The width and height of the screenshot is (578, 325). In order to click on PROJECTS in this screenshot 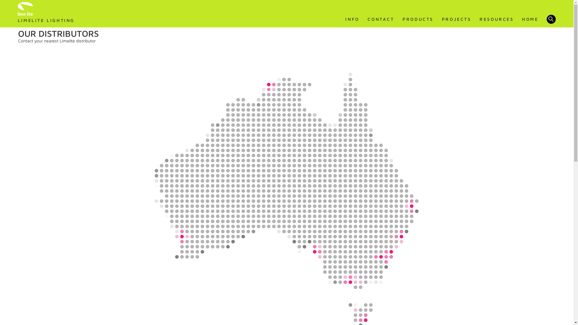, I will do `click(457, 19)`.